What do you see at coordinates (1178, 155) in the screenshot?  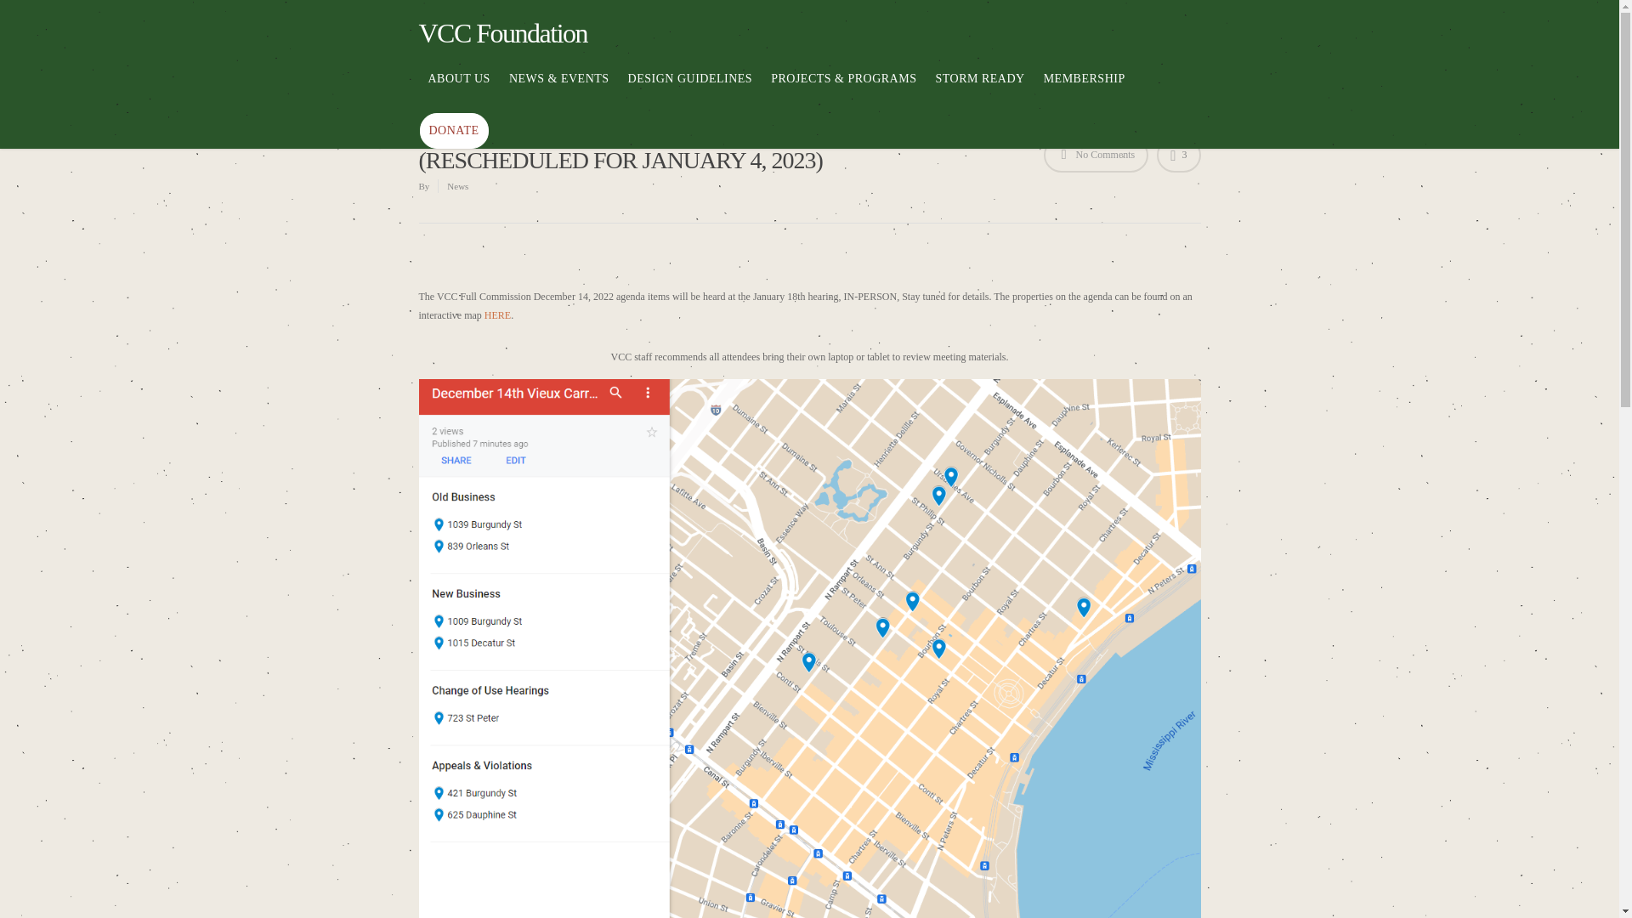 I see `3` at bounding box center [1178, 155].